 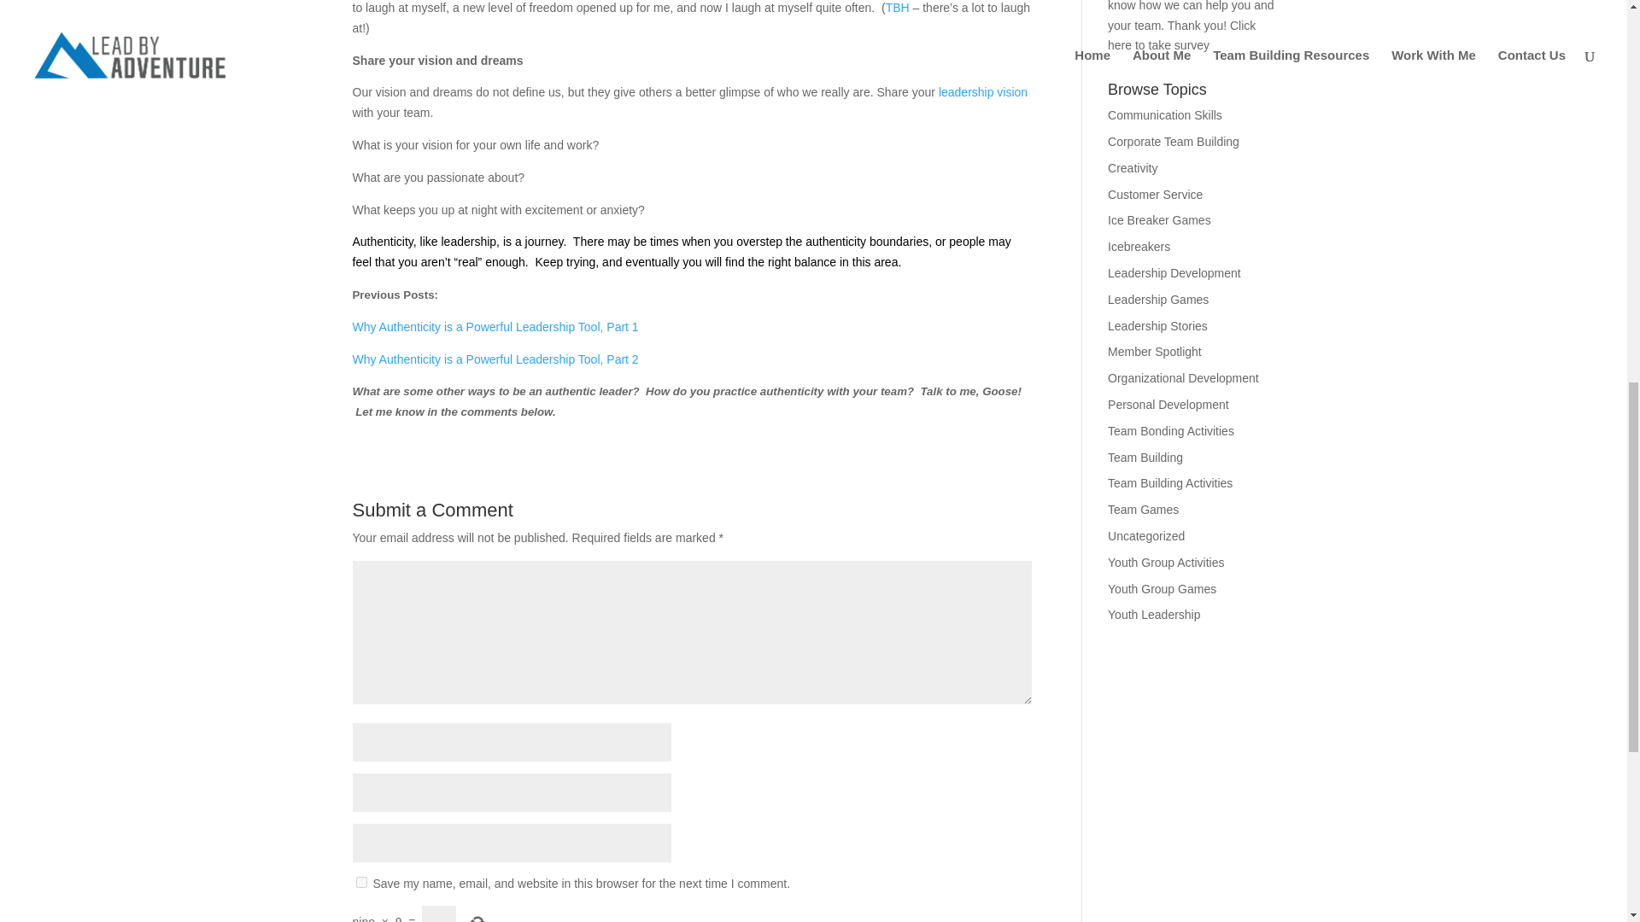 What do you see at coordinates (982, 117) in the screenshot?
I see `leadership vision` at bounding box center [982, 117].